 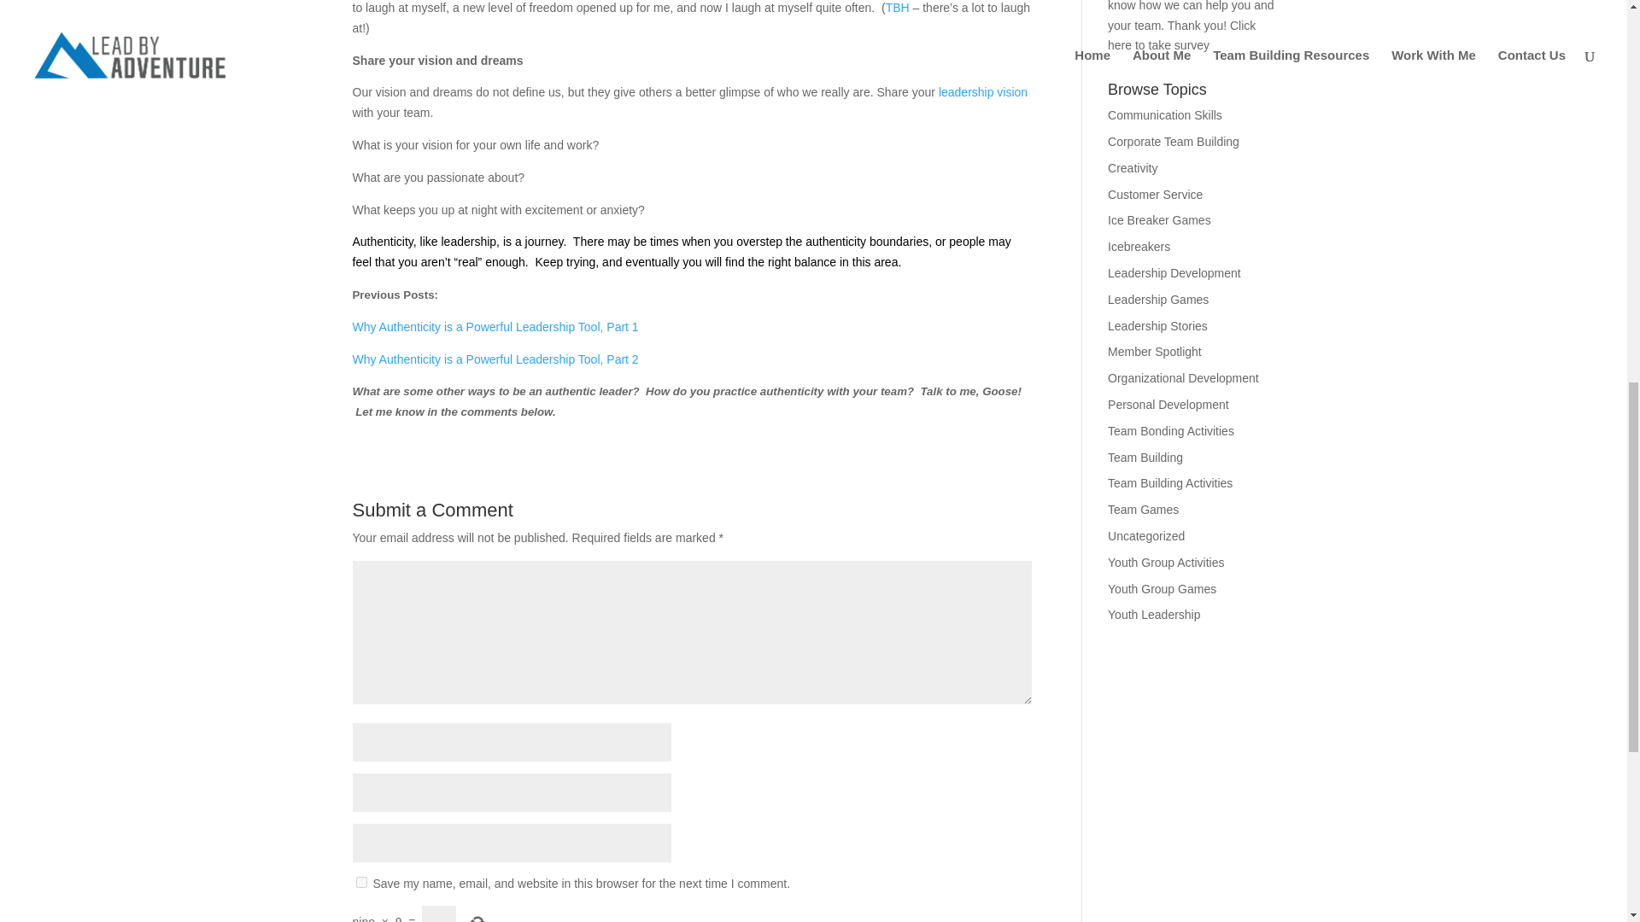 What do you see at coordinates (982, 117) in the screenshot?
I see `leadership vision` at bounding box center [982, 117].